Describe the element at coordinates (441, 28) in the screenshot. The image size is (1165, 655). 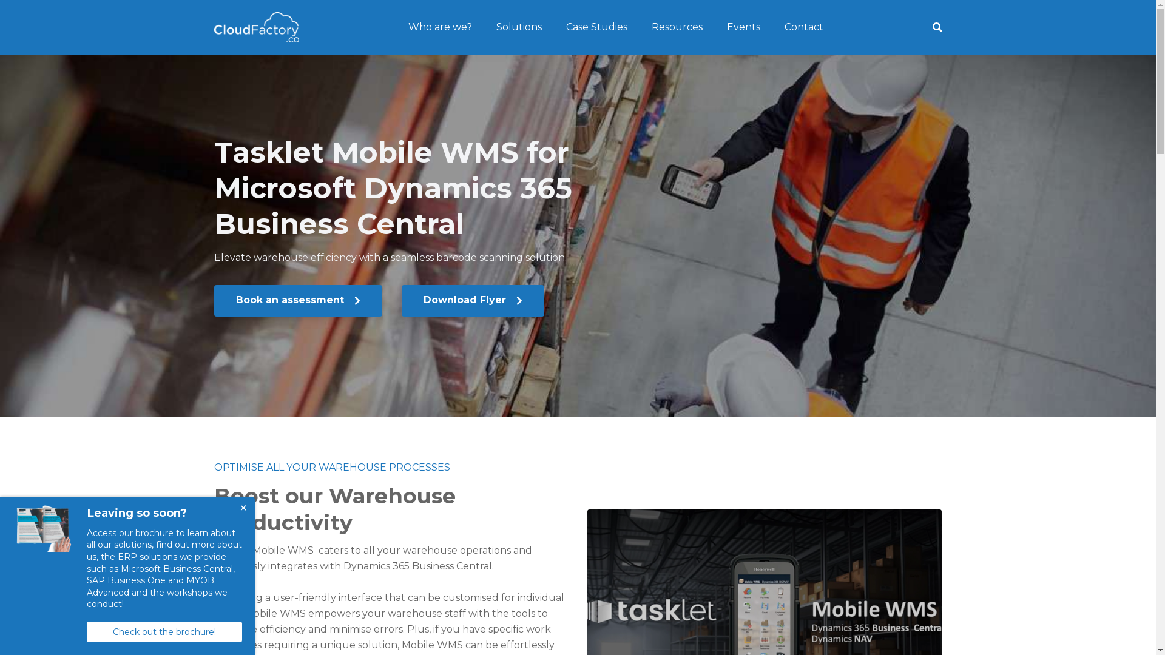
I see `Who are we?` at that location.